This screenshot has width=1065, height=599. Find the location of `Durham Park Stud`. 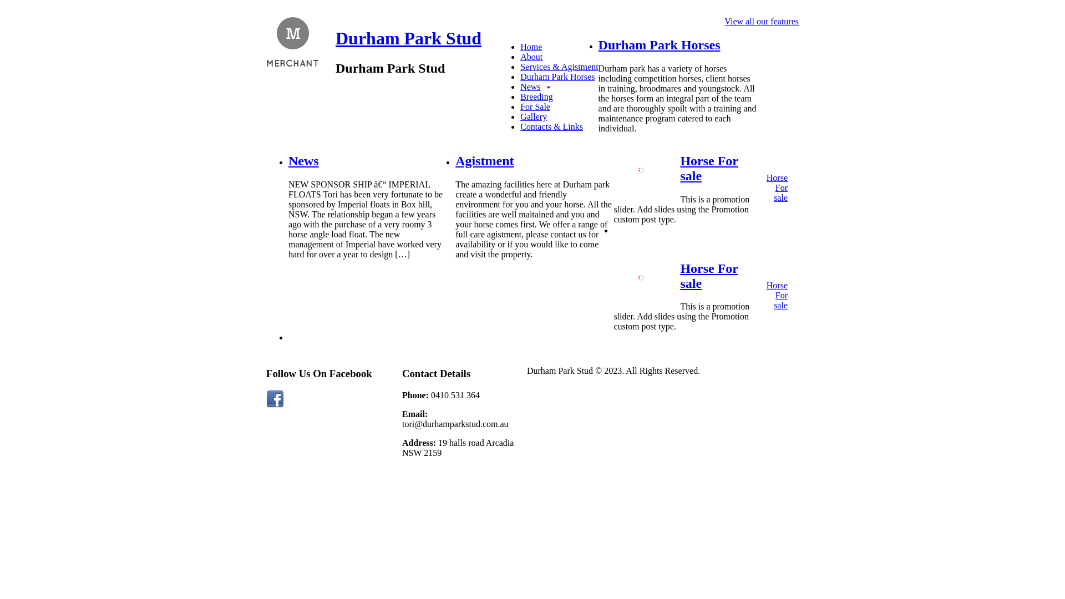

Durham Park Stud is located at coordinates (293, 43).